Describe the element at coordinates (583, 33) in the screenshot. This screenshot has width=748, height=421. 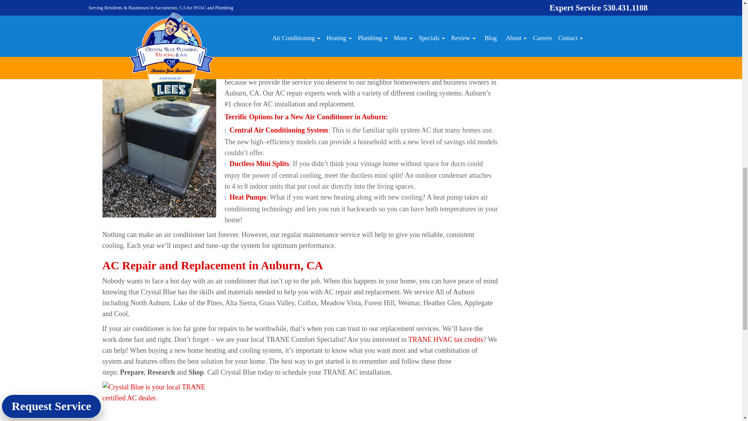
I see `Submit` at that location.